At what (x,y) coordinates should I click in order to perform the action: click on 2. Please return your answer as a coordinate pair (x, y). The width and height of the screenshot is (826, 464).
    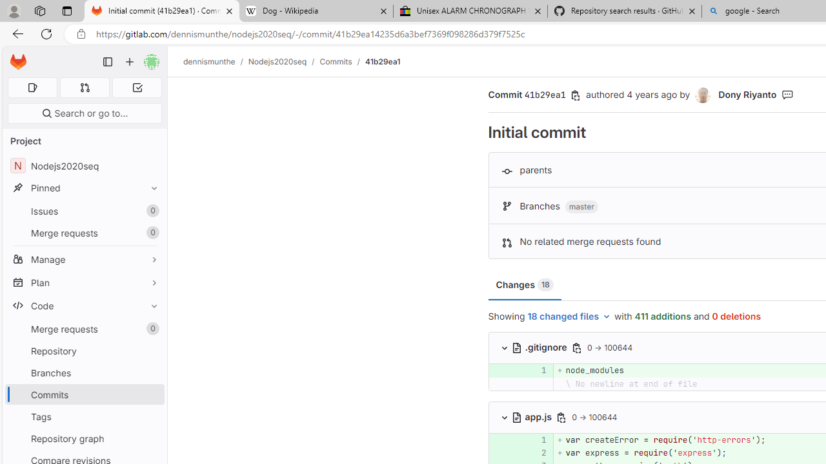
    Looking at the image, I should click on (535, 452).